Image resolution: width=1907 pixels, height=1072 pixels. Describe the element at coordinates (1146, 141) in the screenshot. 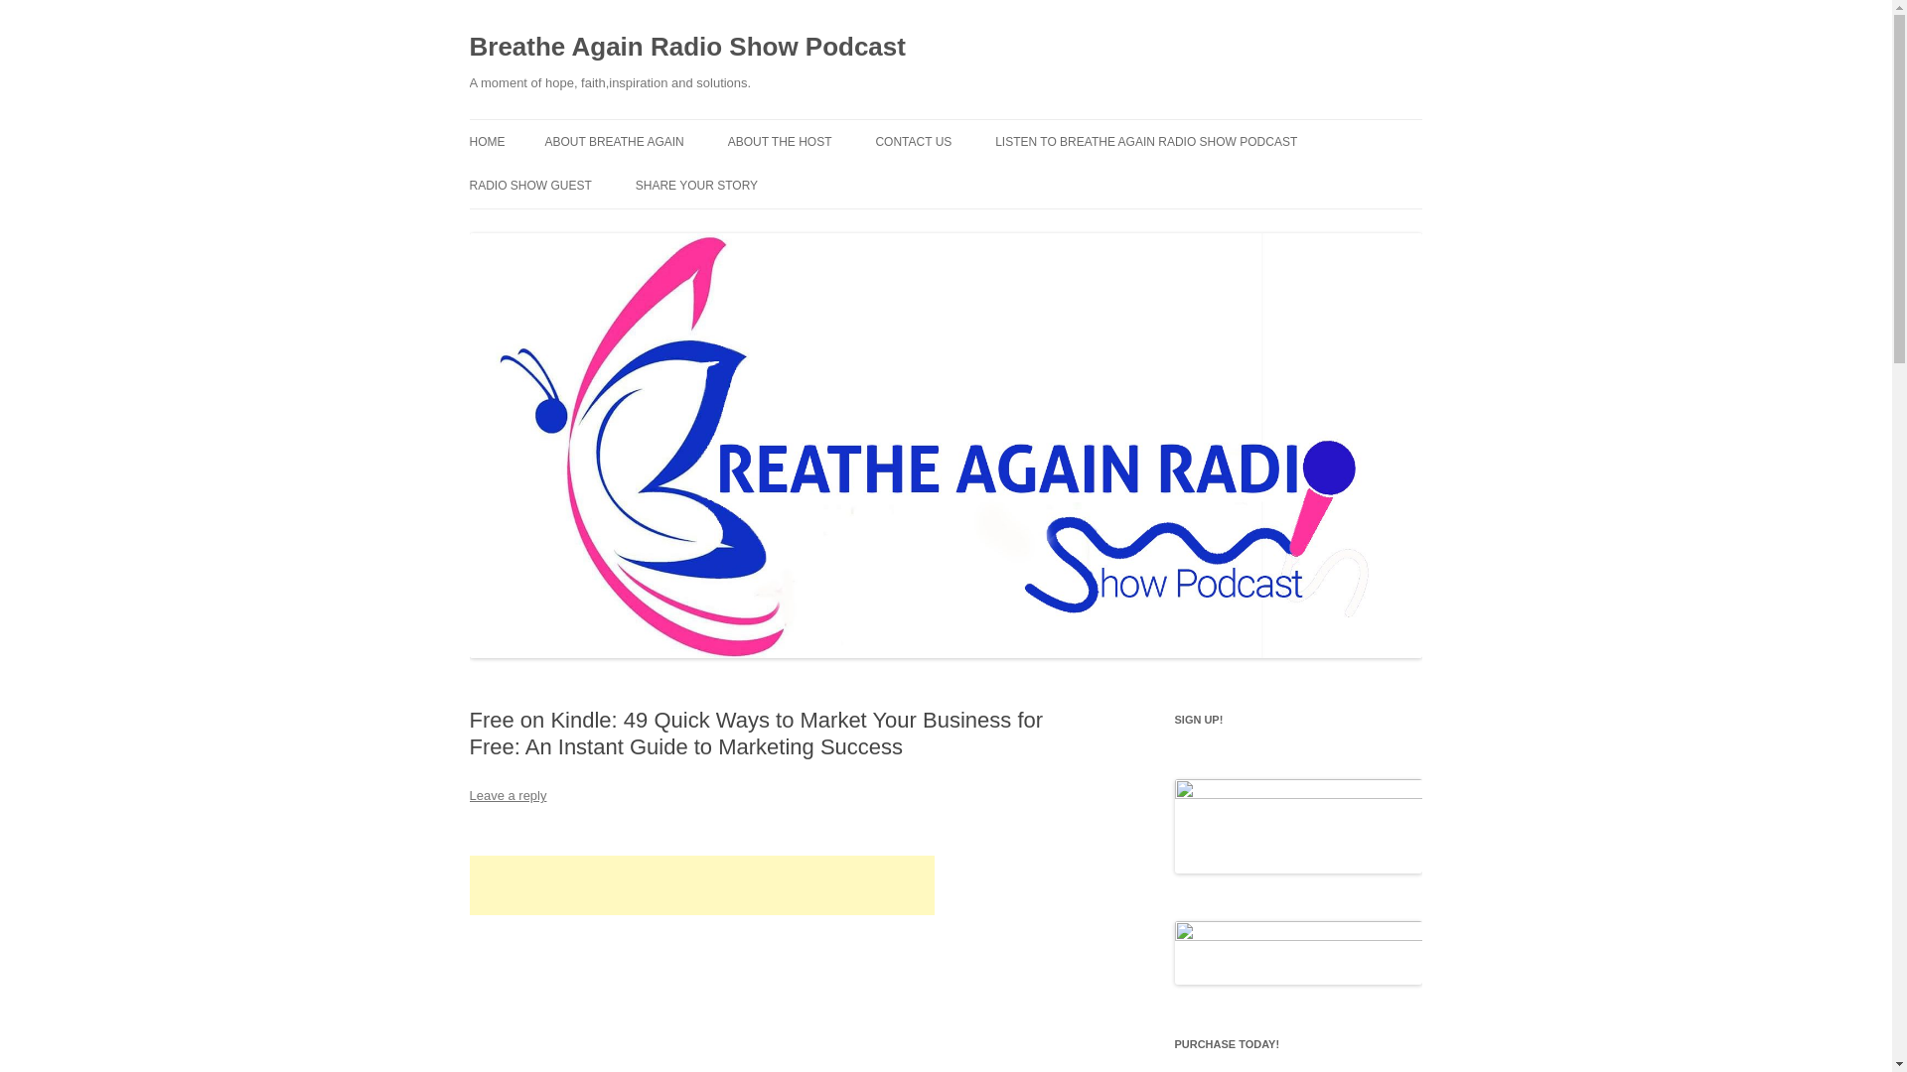

I see `LISTEN TO BREATHE AGAIN RADIO SHOW PODCAST` at that location.